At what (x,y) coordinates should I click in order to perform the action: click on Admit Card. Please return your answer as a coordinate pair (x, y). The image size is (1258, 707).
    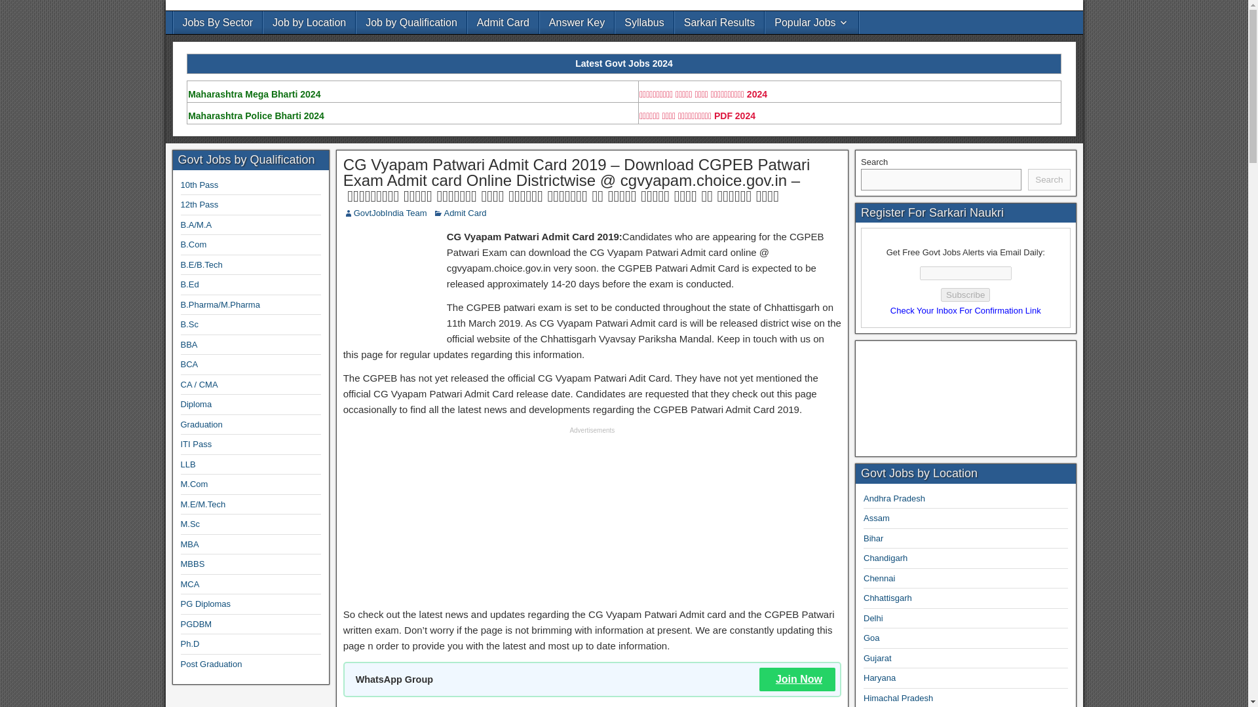
    Looking at the image, I should click on (465, 212).